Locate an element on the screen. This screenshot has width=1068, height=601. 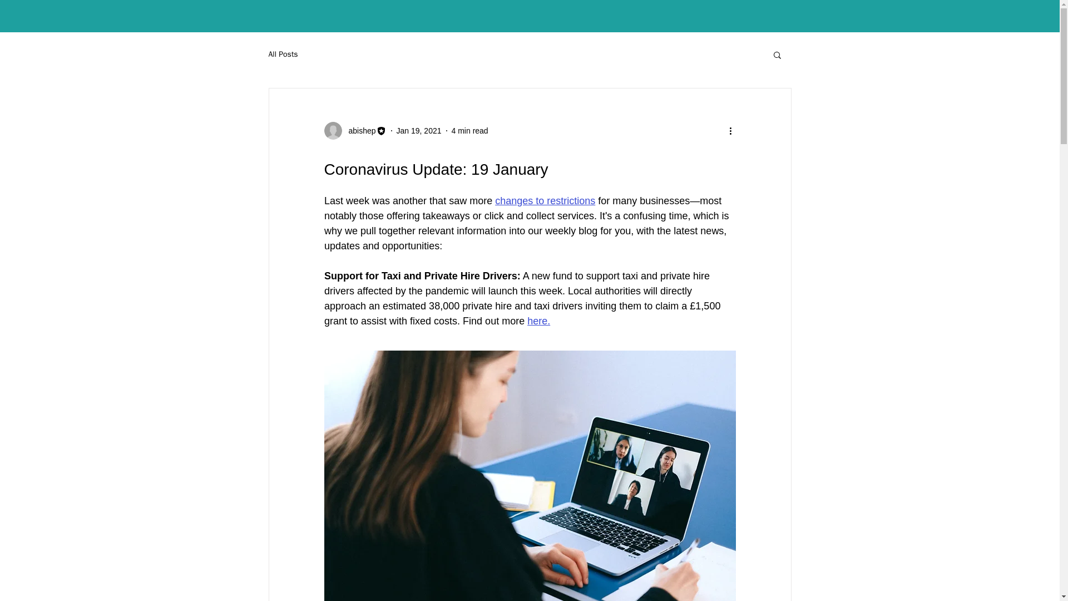
4 min read is located at coordinates (469, 130).